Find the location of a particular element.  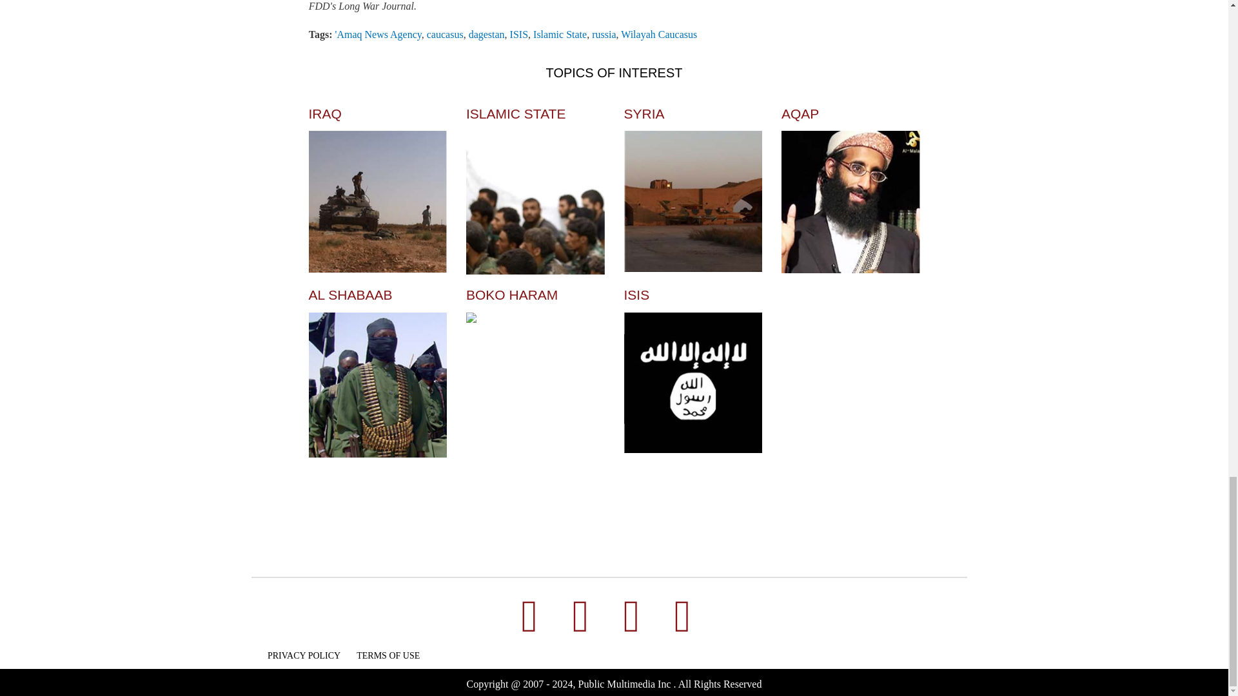

russia is located at coordinates (604, 34).